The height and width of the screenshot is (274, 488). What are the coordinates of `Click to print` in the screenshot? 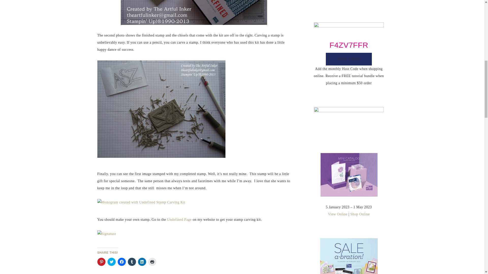 It's located at (152, 262).